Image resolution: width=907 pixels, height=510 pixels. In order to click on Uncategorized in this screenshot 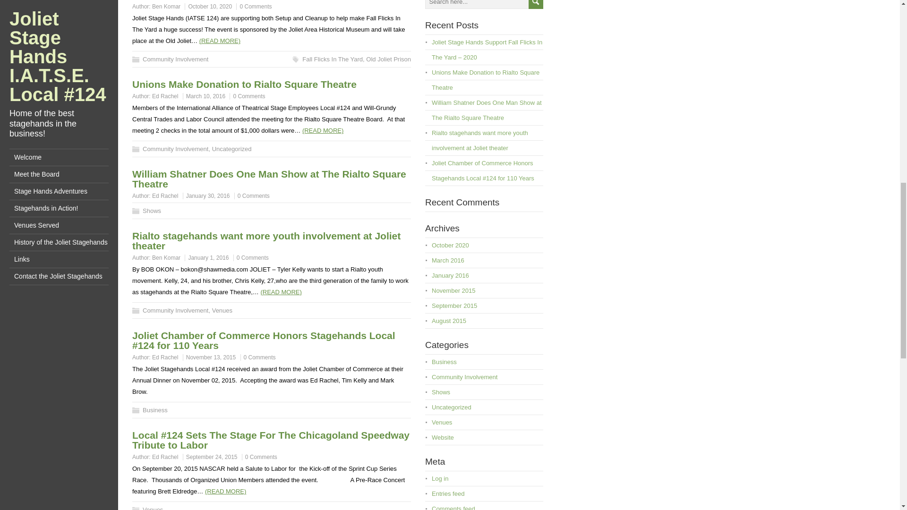, I will do `click(232, 148)`.